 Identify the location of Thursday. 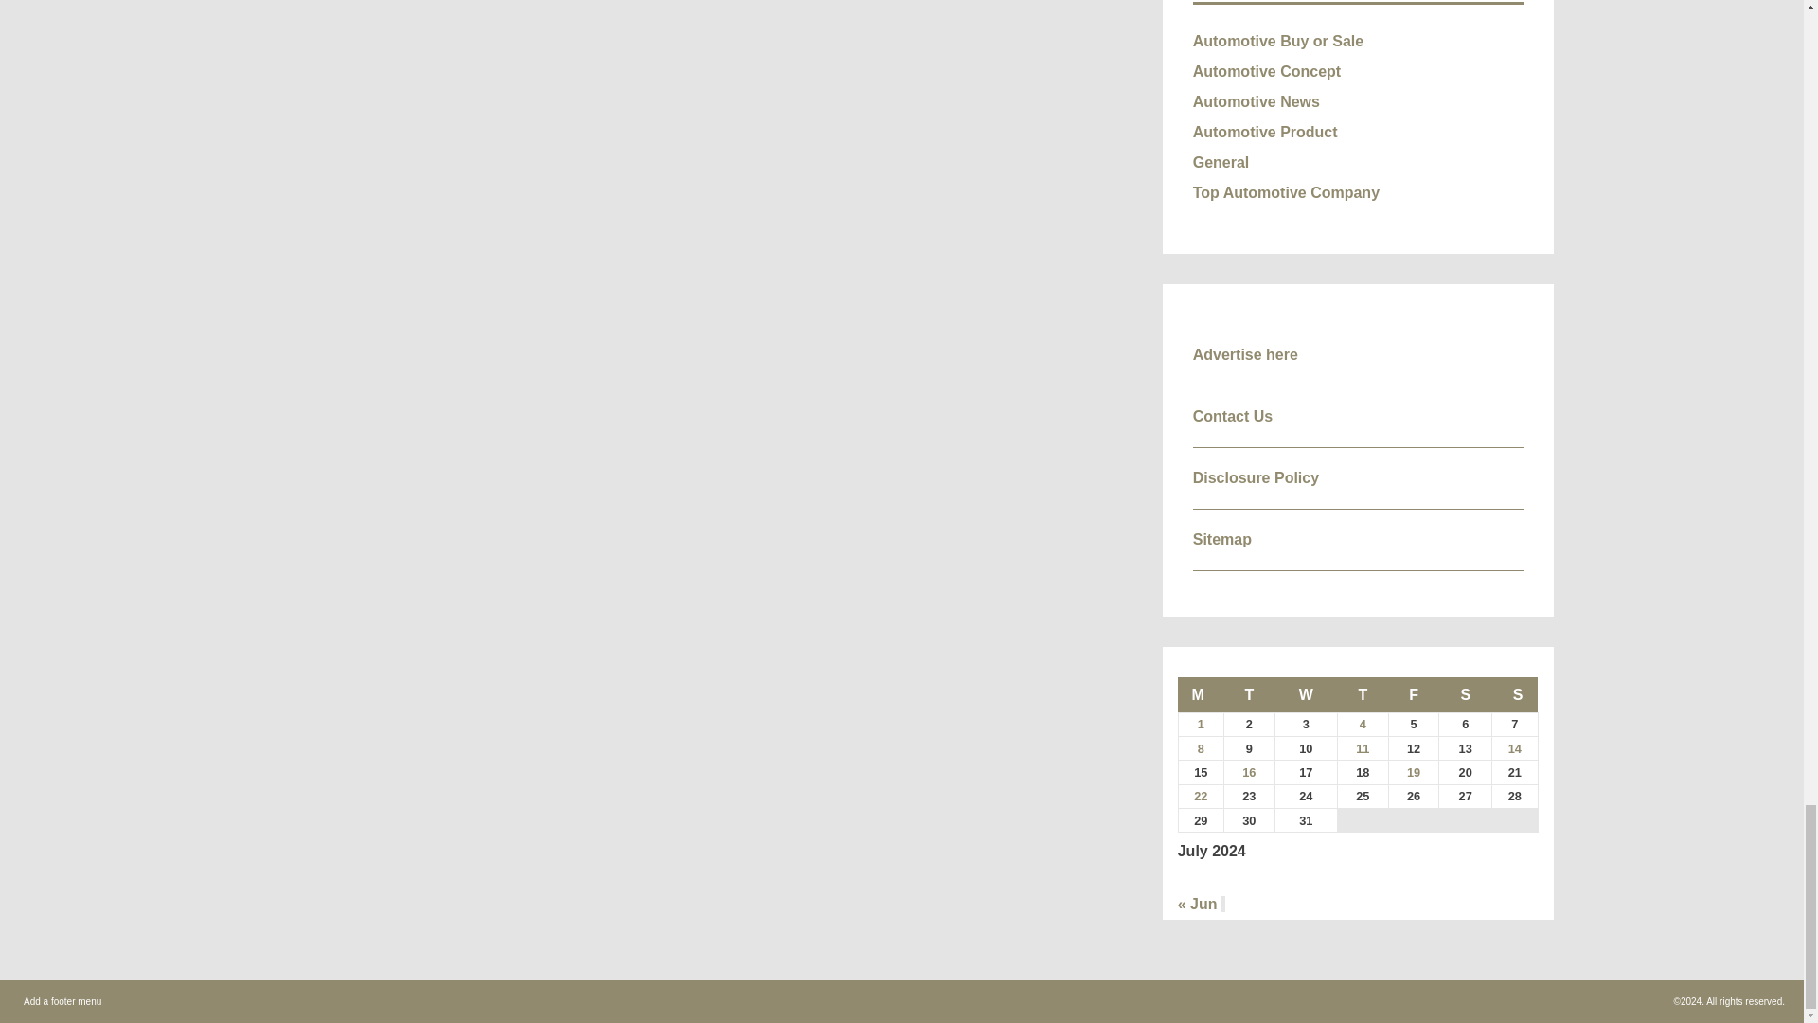
(1363, 693).